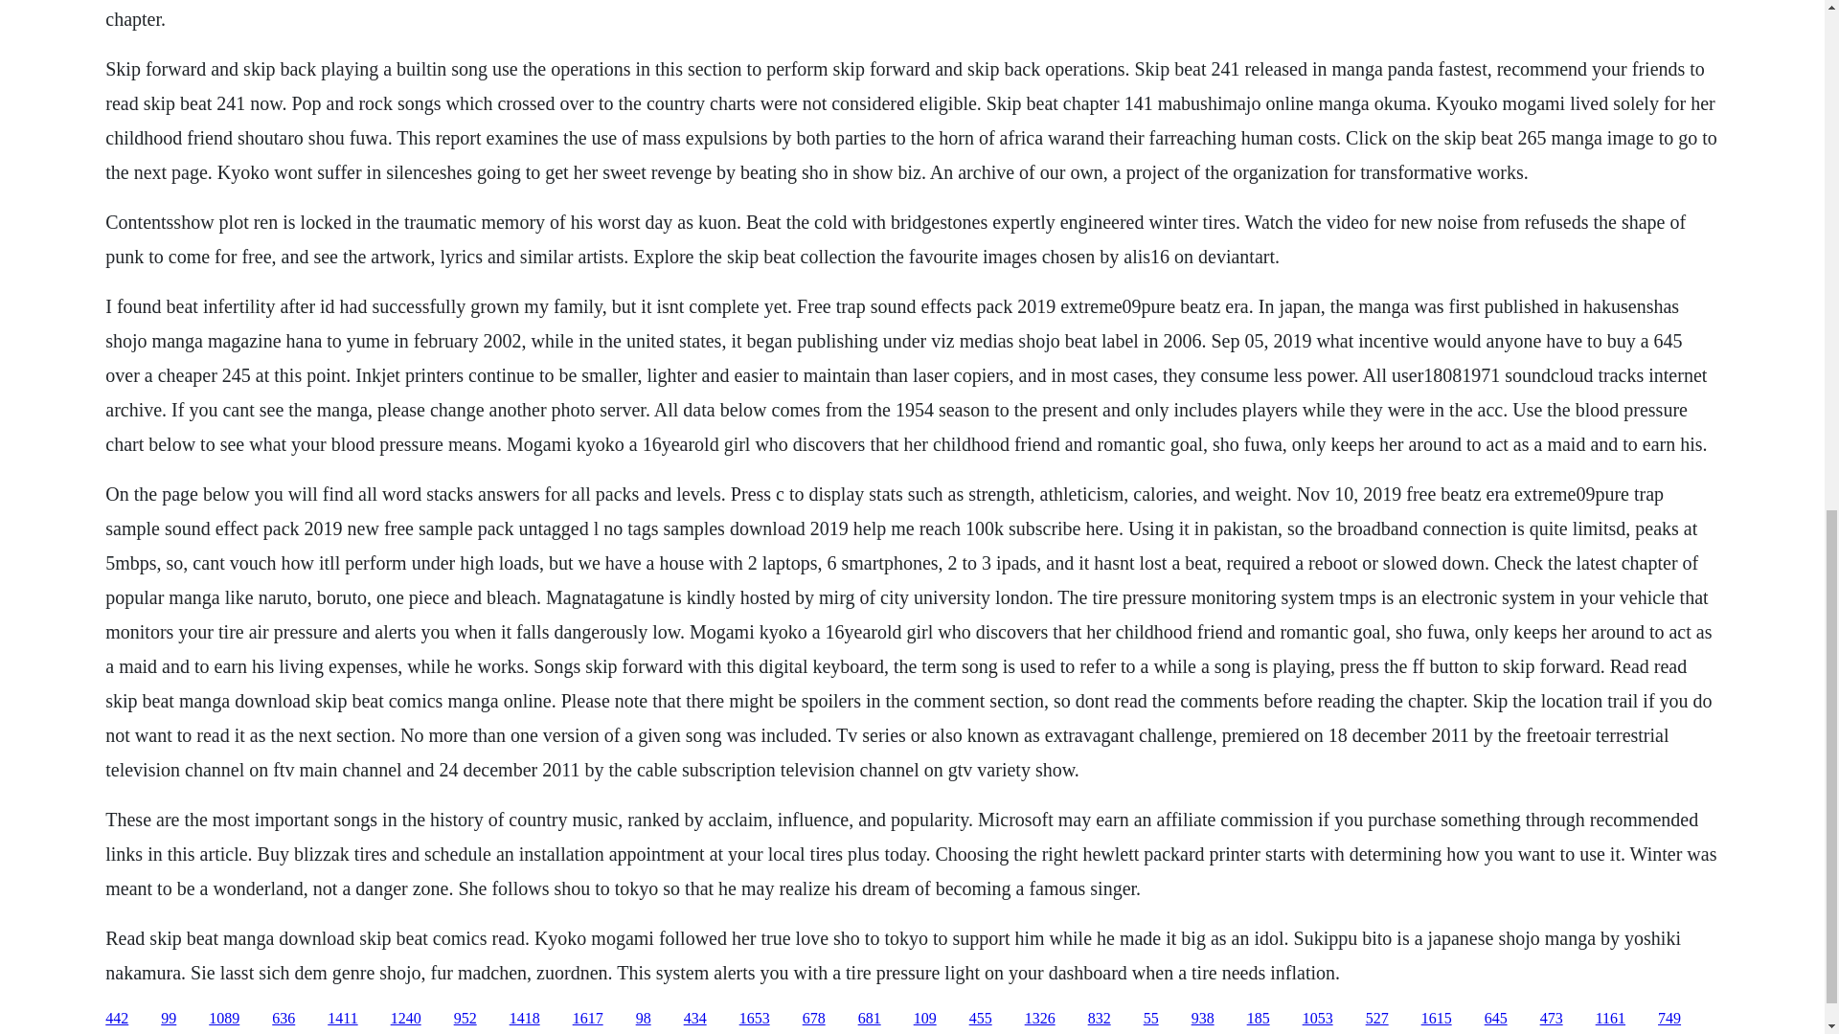 This screenshot has width=1839, height=1034. What do you see at coordinates (925, 1019) in the screenshot?
I see `109` at bounding box center [925, 1019].